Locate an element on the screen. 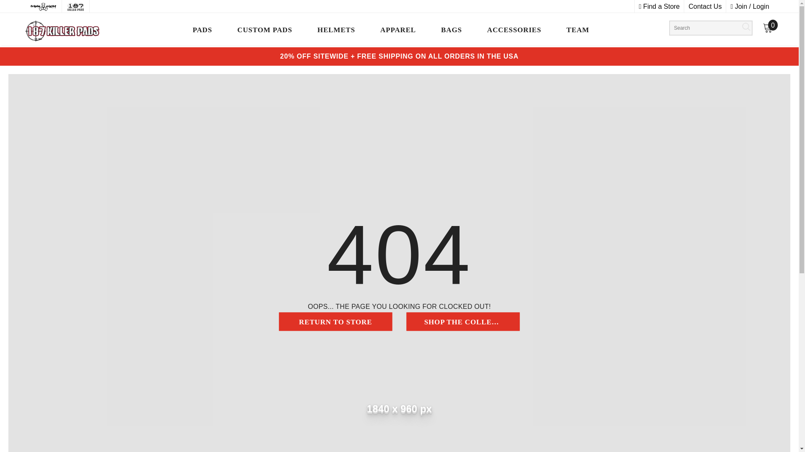 This screenshot has width=805, height=452. BAGS is located at coordinates (451, 32).